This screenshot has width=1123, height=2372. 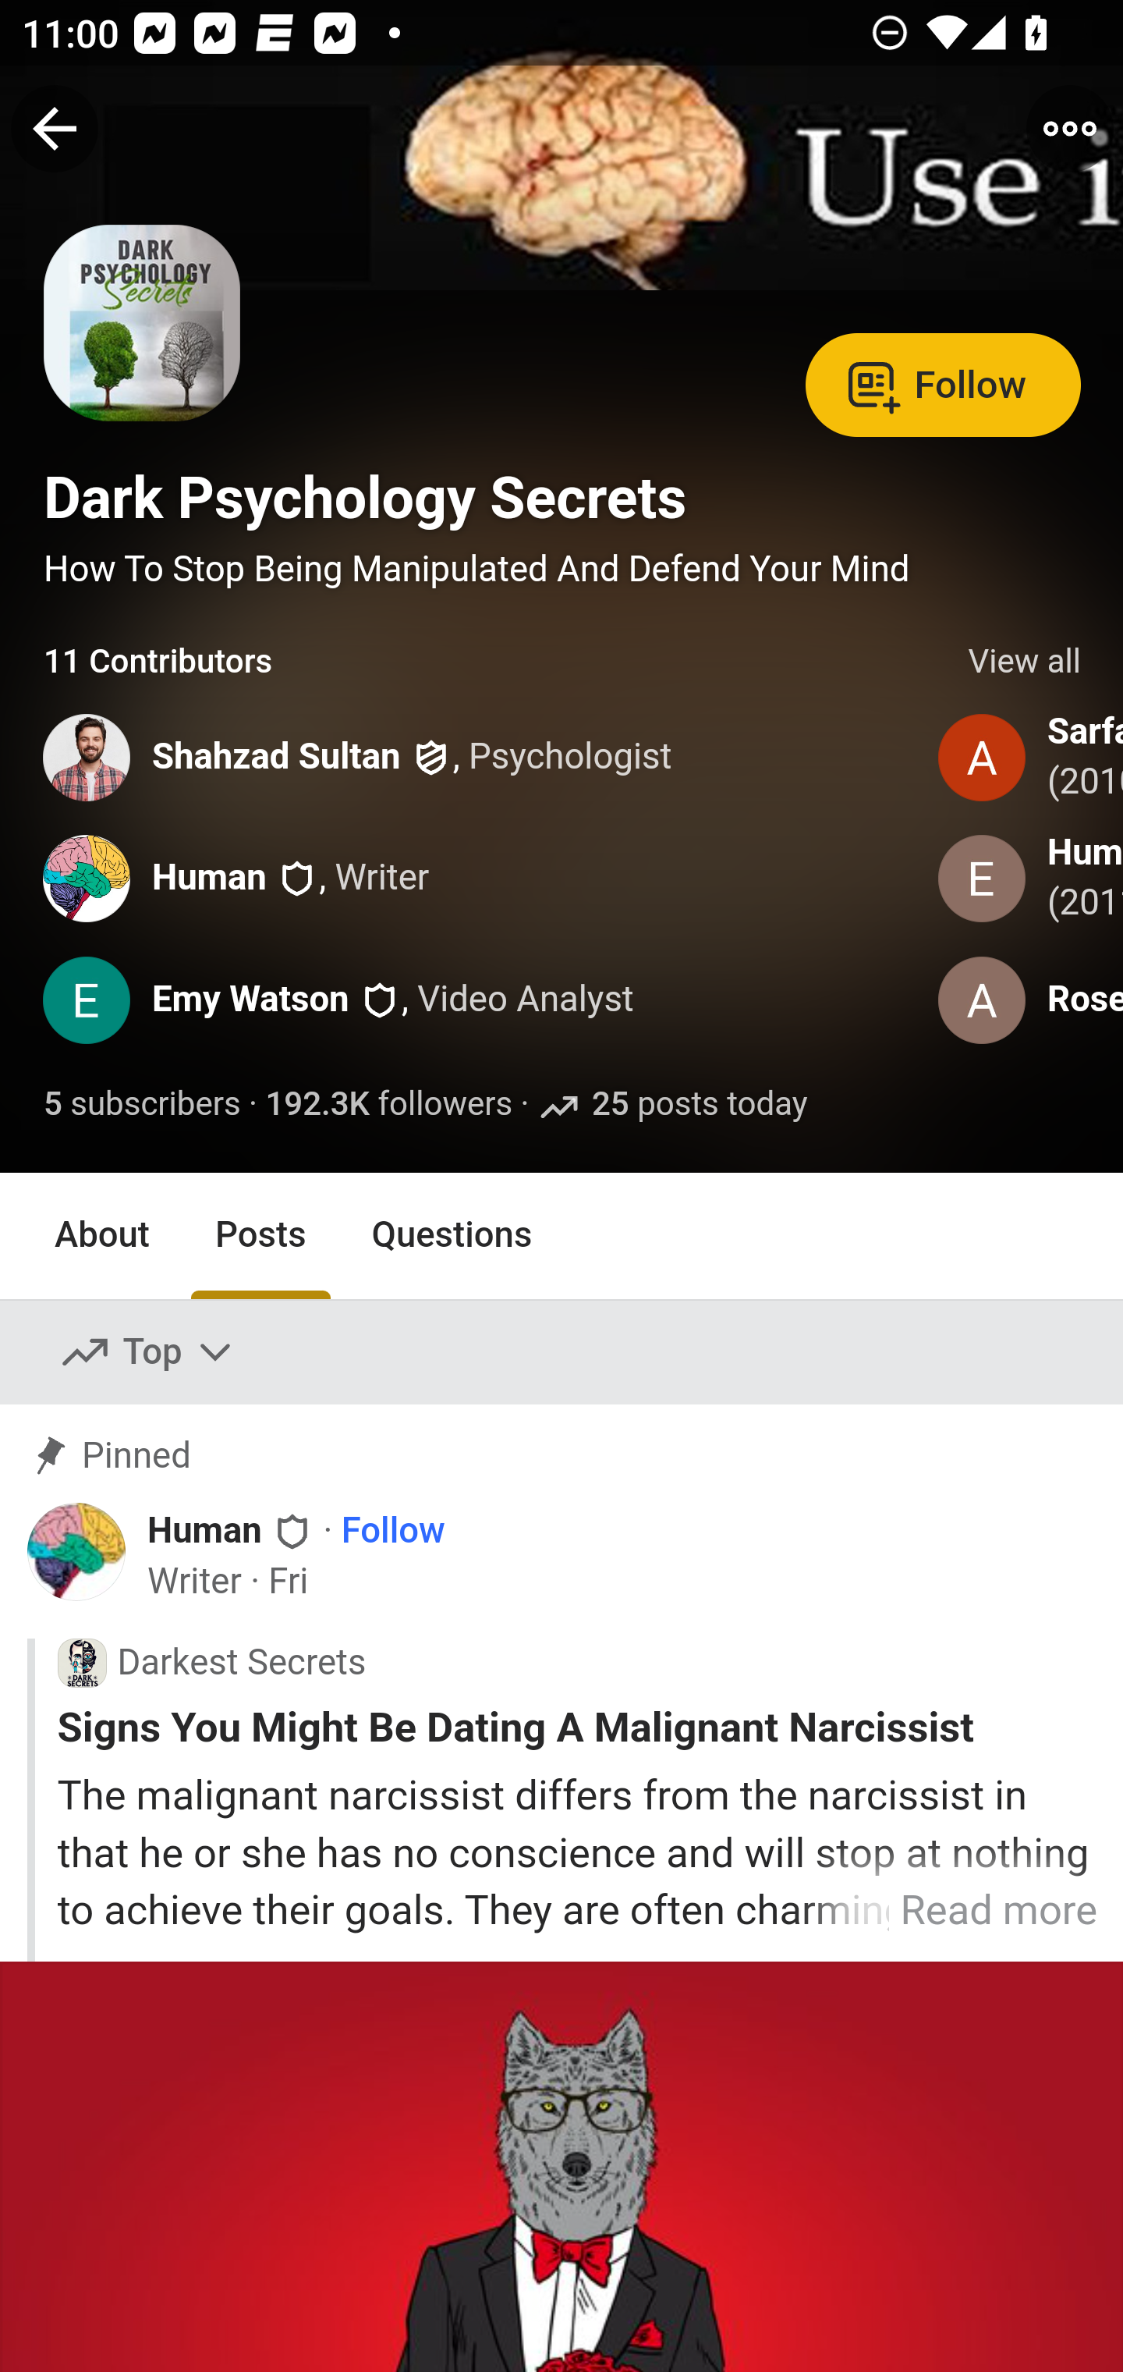 I want to click on Follow, so click(x=393, y=1529).